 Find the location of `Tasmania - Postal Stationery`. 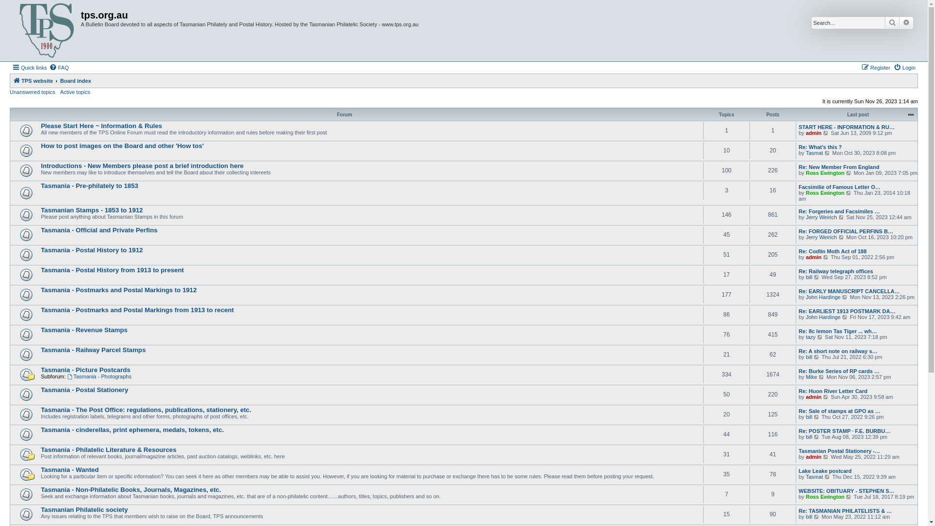

Tasmania - Postal Stationery is located at coordinates (85, 390).